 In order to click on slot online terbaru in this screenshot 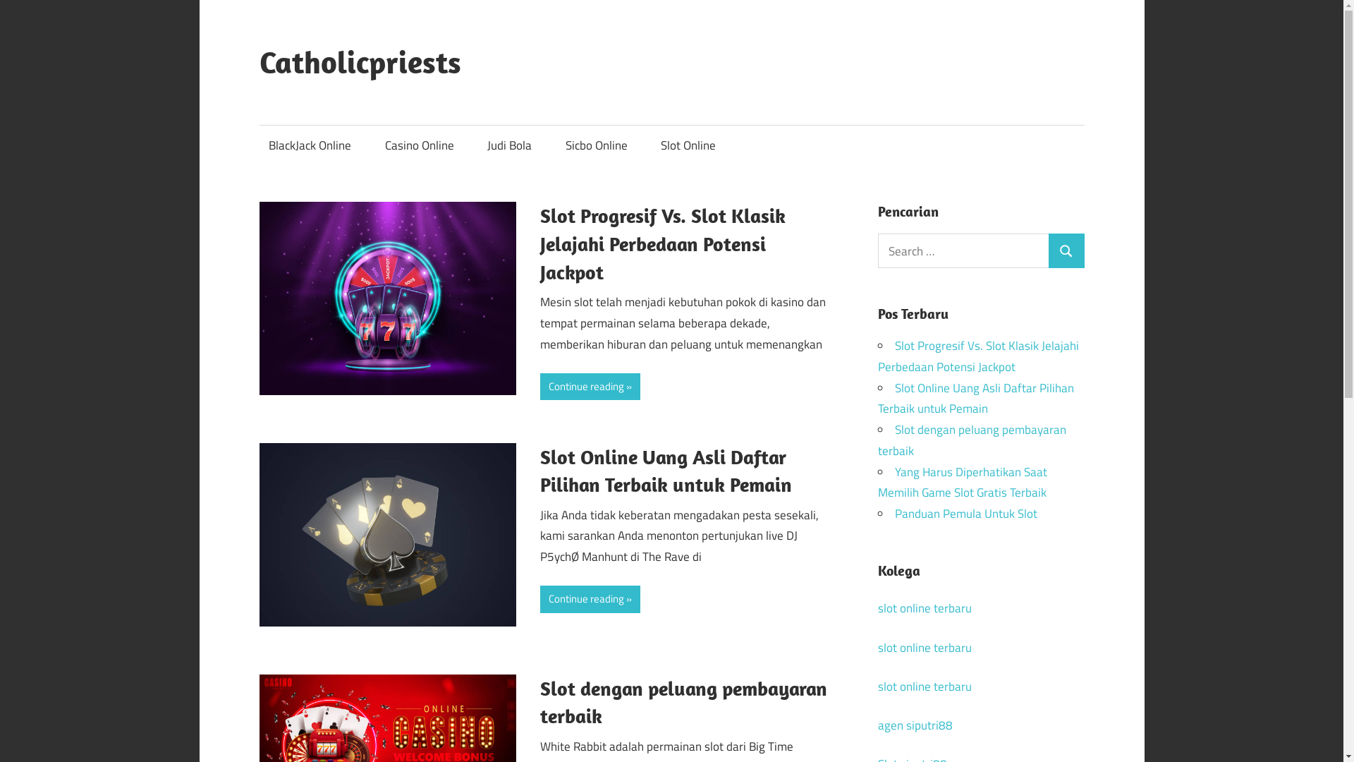, I will do `click(925, 687)`.